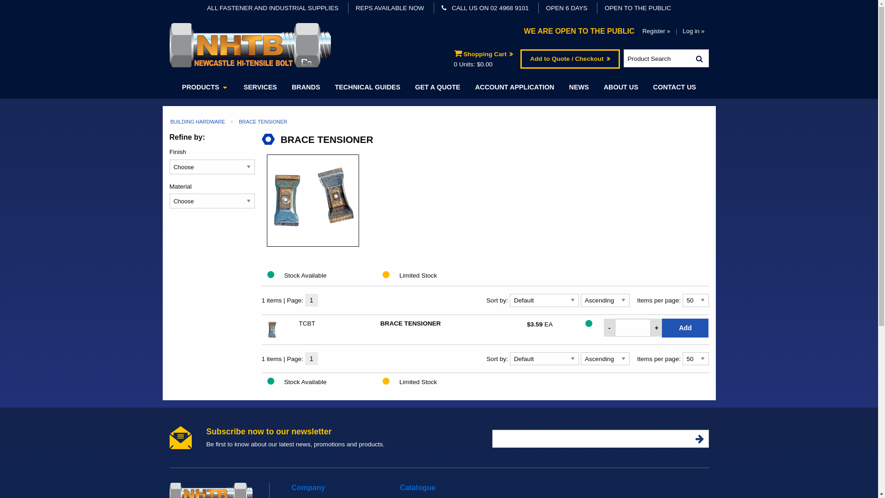  Describe the element at coordinates (438, 87) in the screenshot. I see `GET A QUOTE` at that location.